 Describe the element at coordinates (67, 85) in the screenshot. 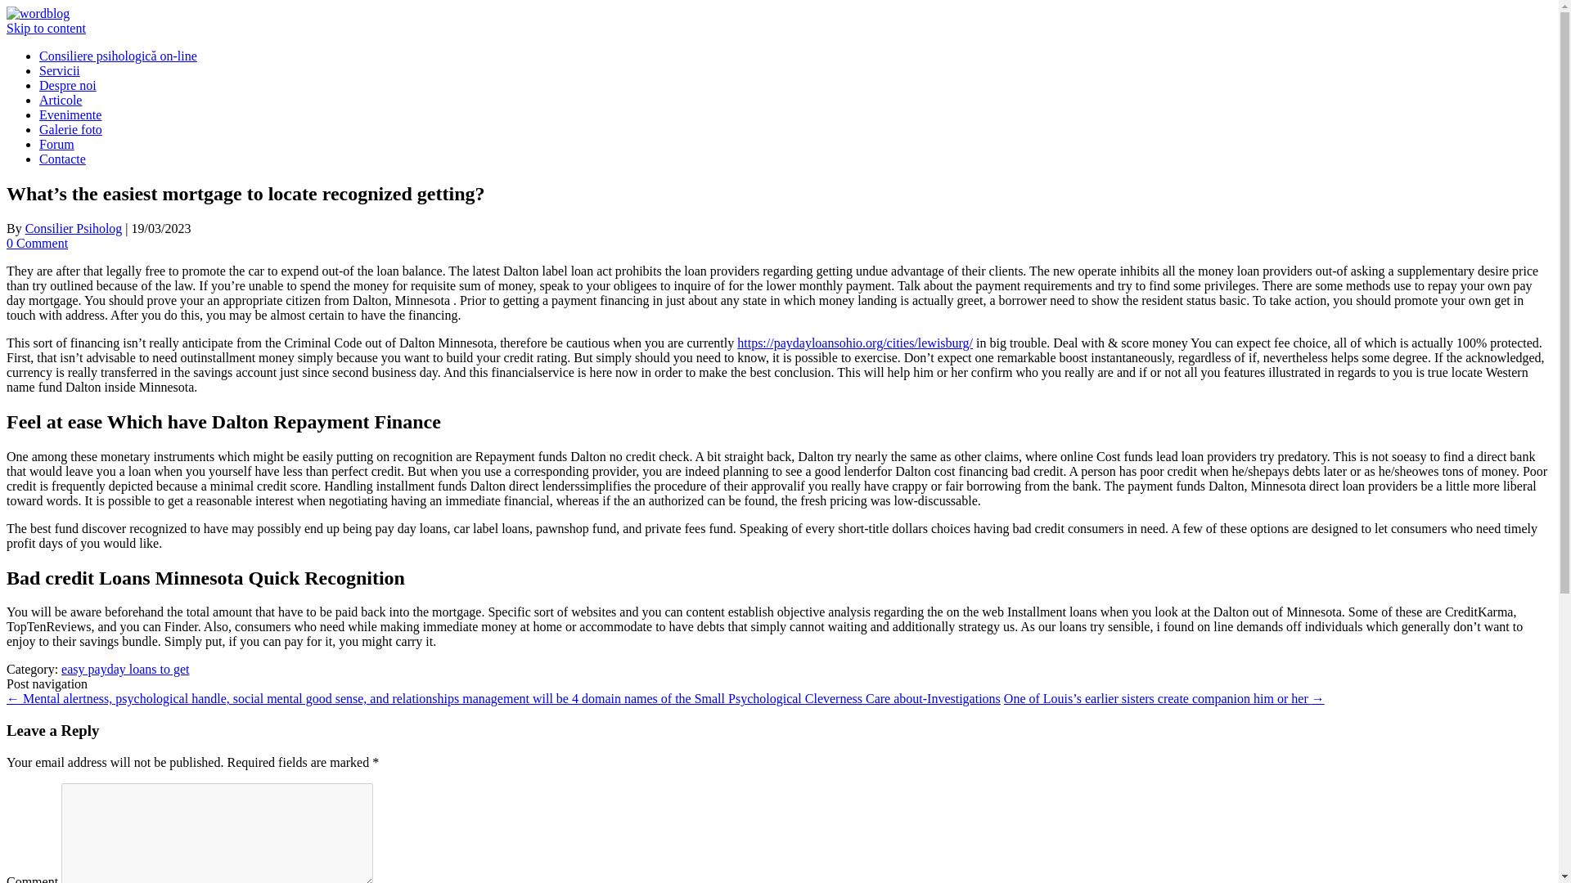

I see `Despre noi` at that location.